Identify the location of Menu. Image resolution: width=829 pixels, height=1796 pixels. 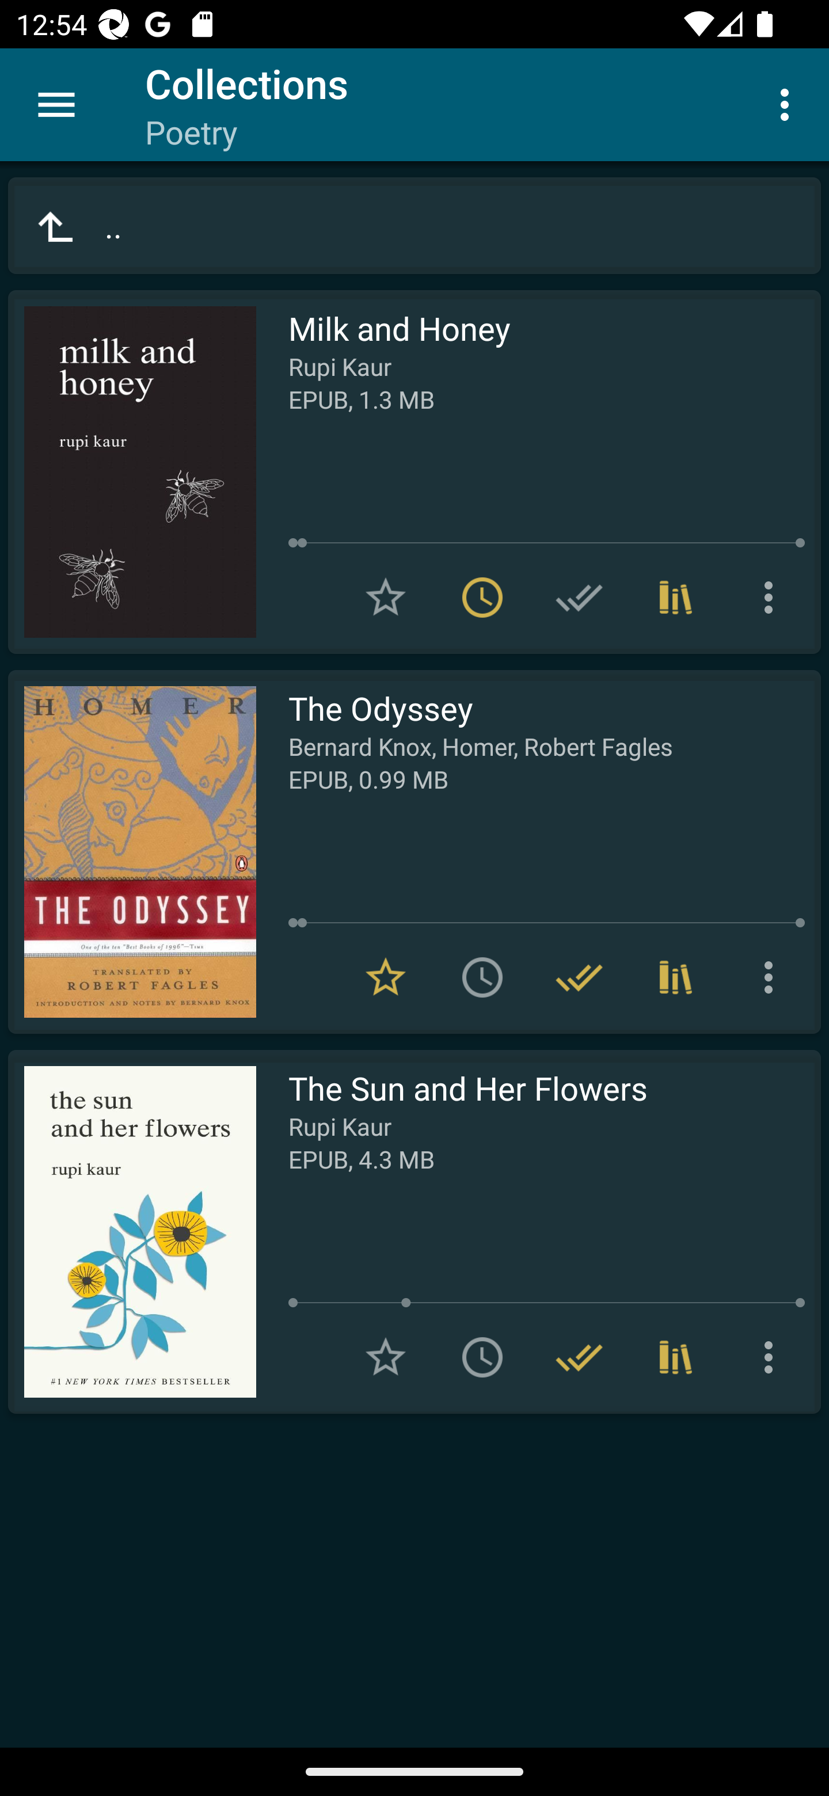
(56, 105).